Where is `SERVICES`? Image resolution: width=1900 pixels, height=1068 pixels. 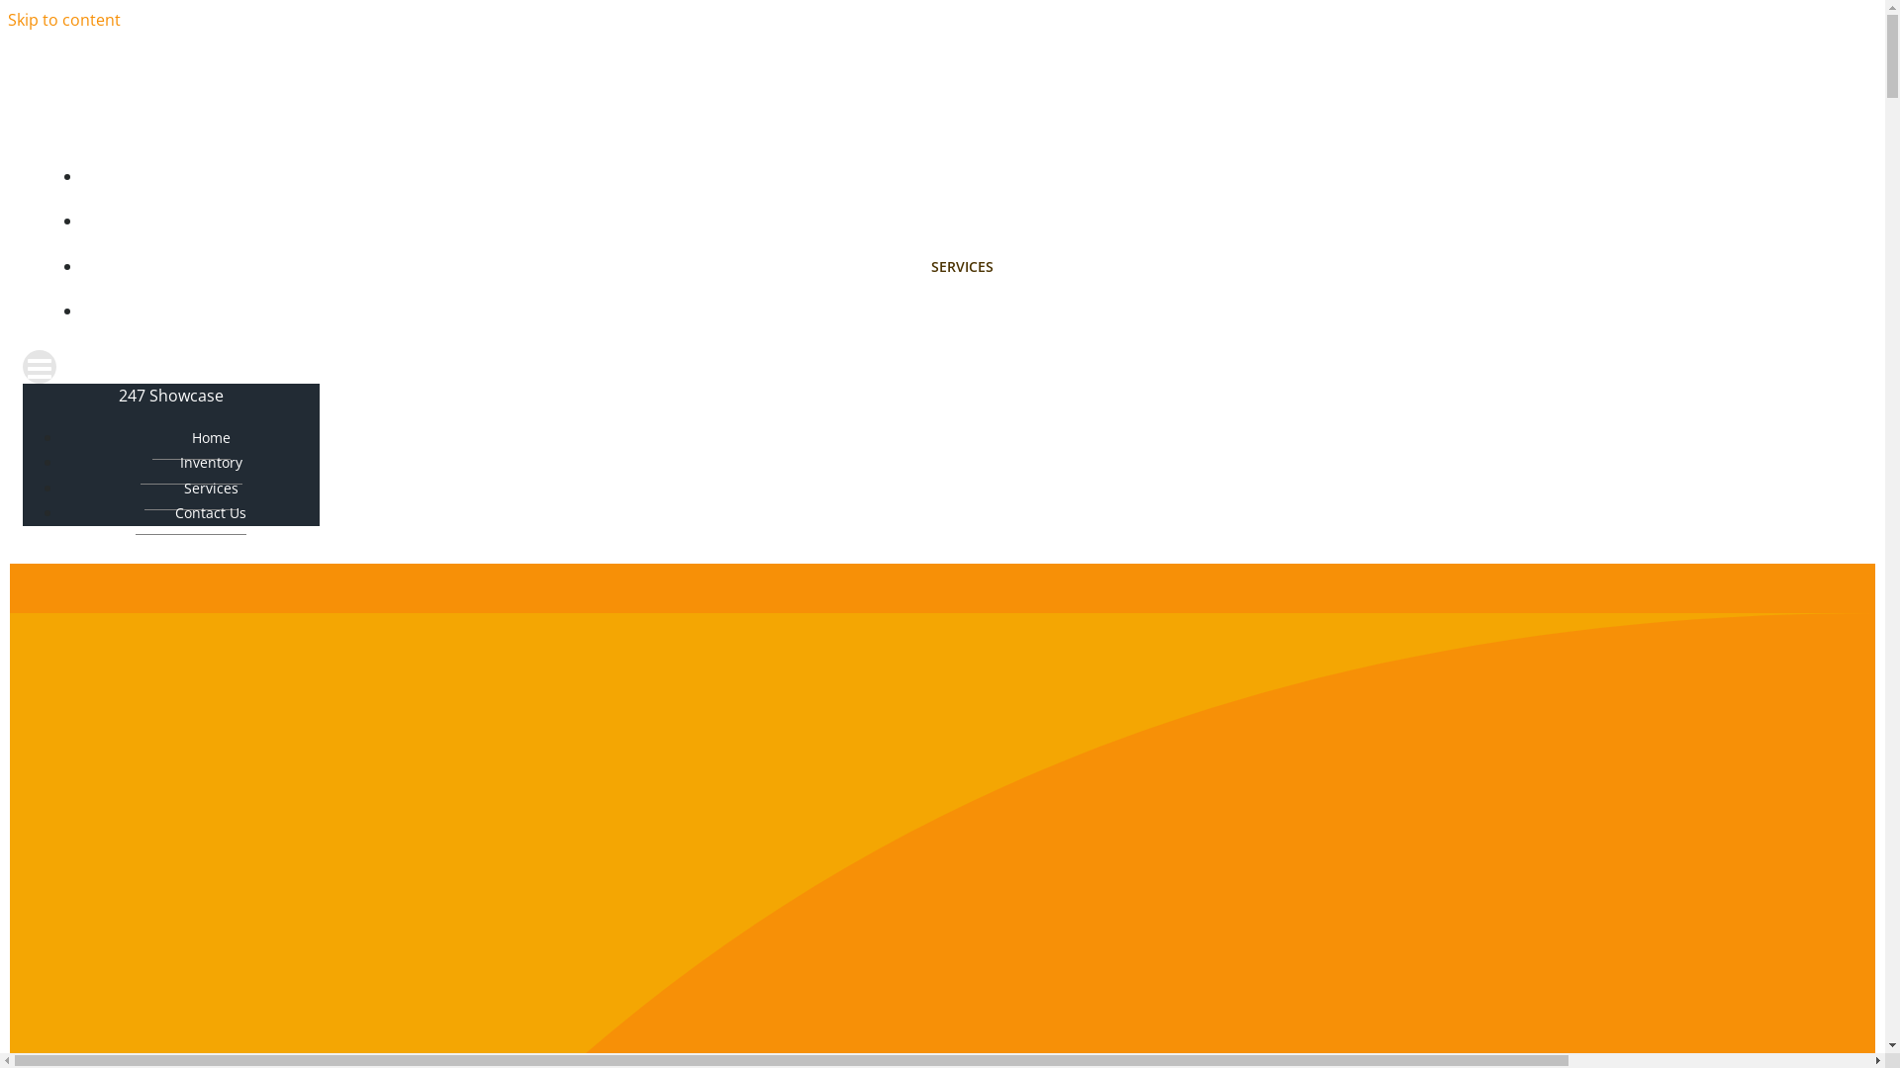
SERVICES is located at coordinates (962, 267).